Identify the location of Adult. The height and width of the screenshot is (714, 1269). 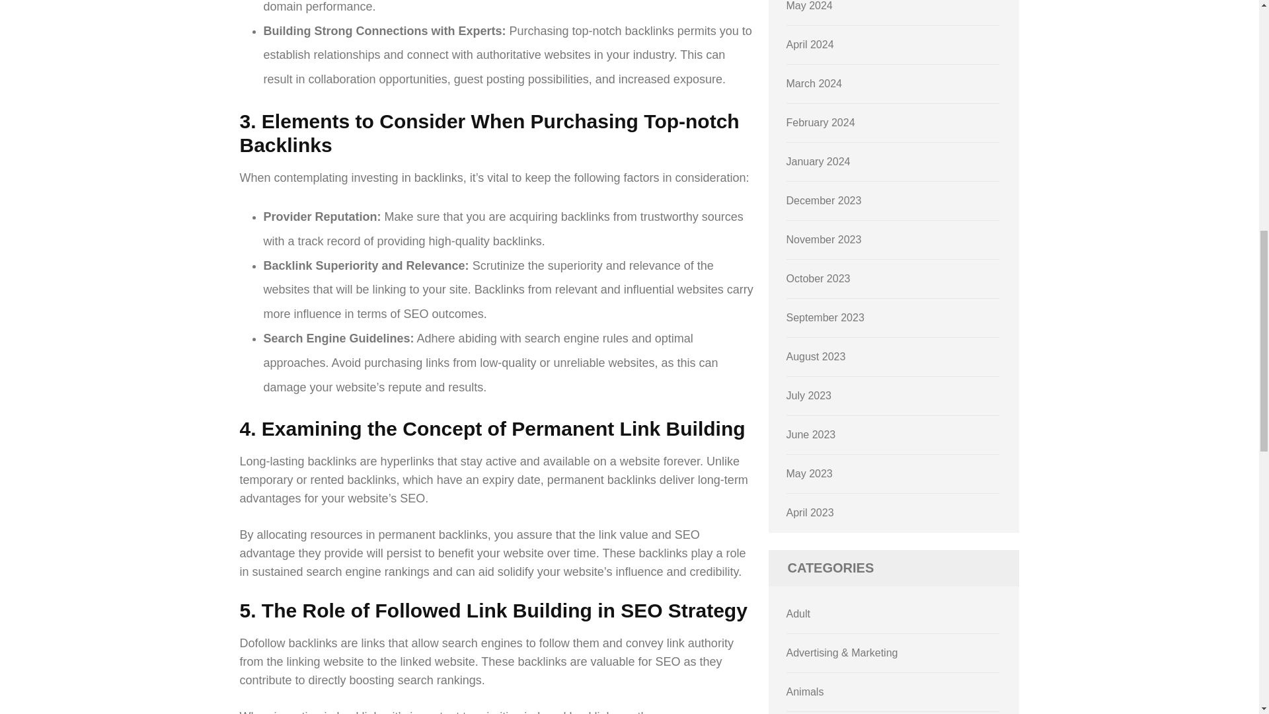
(798, 614).